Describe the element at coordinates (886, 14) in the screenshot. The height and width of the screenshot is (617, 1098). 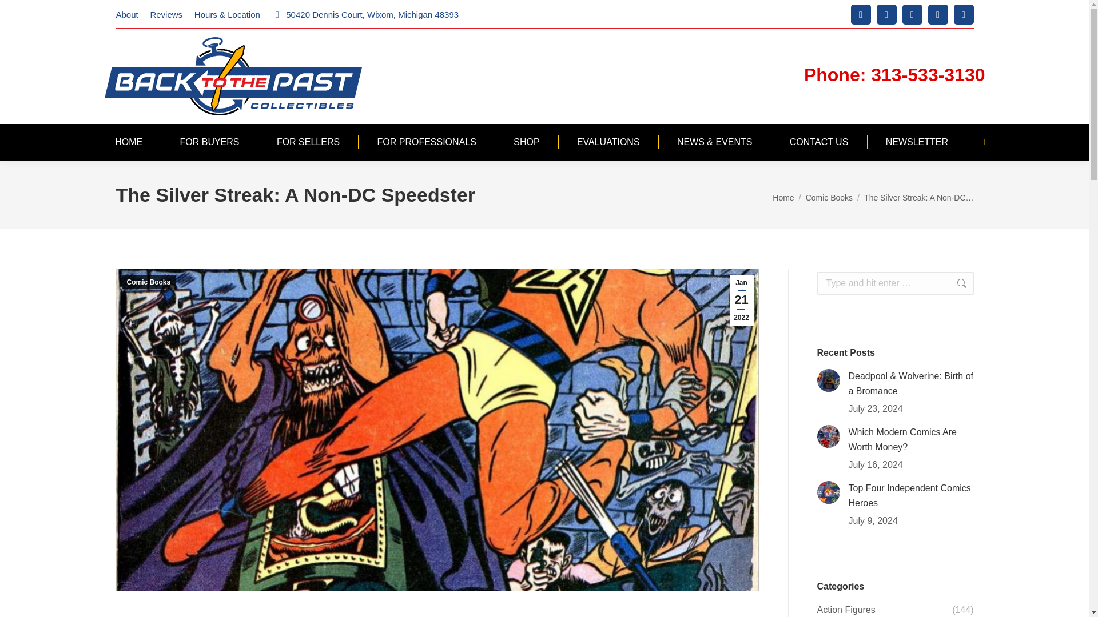
I see `Instagram page opens in new window` at that location.